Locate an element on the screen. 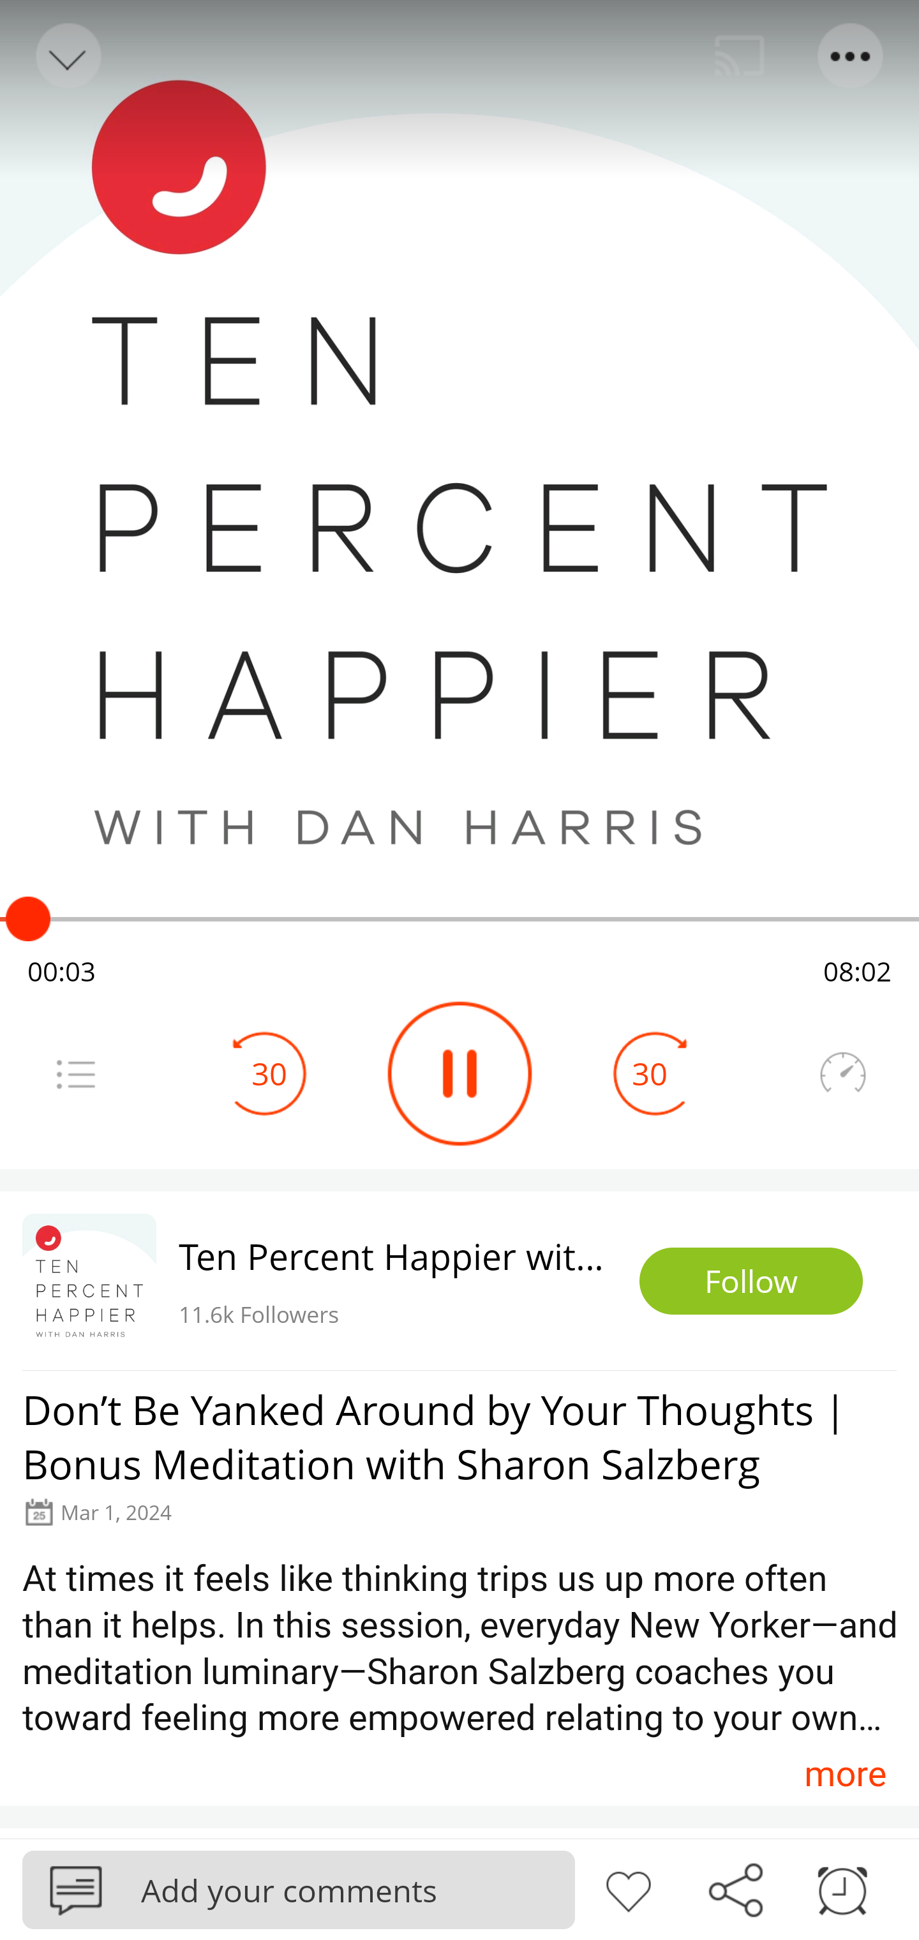 The image size is (919, 1940). Share is located at coordinates (735, 1888).